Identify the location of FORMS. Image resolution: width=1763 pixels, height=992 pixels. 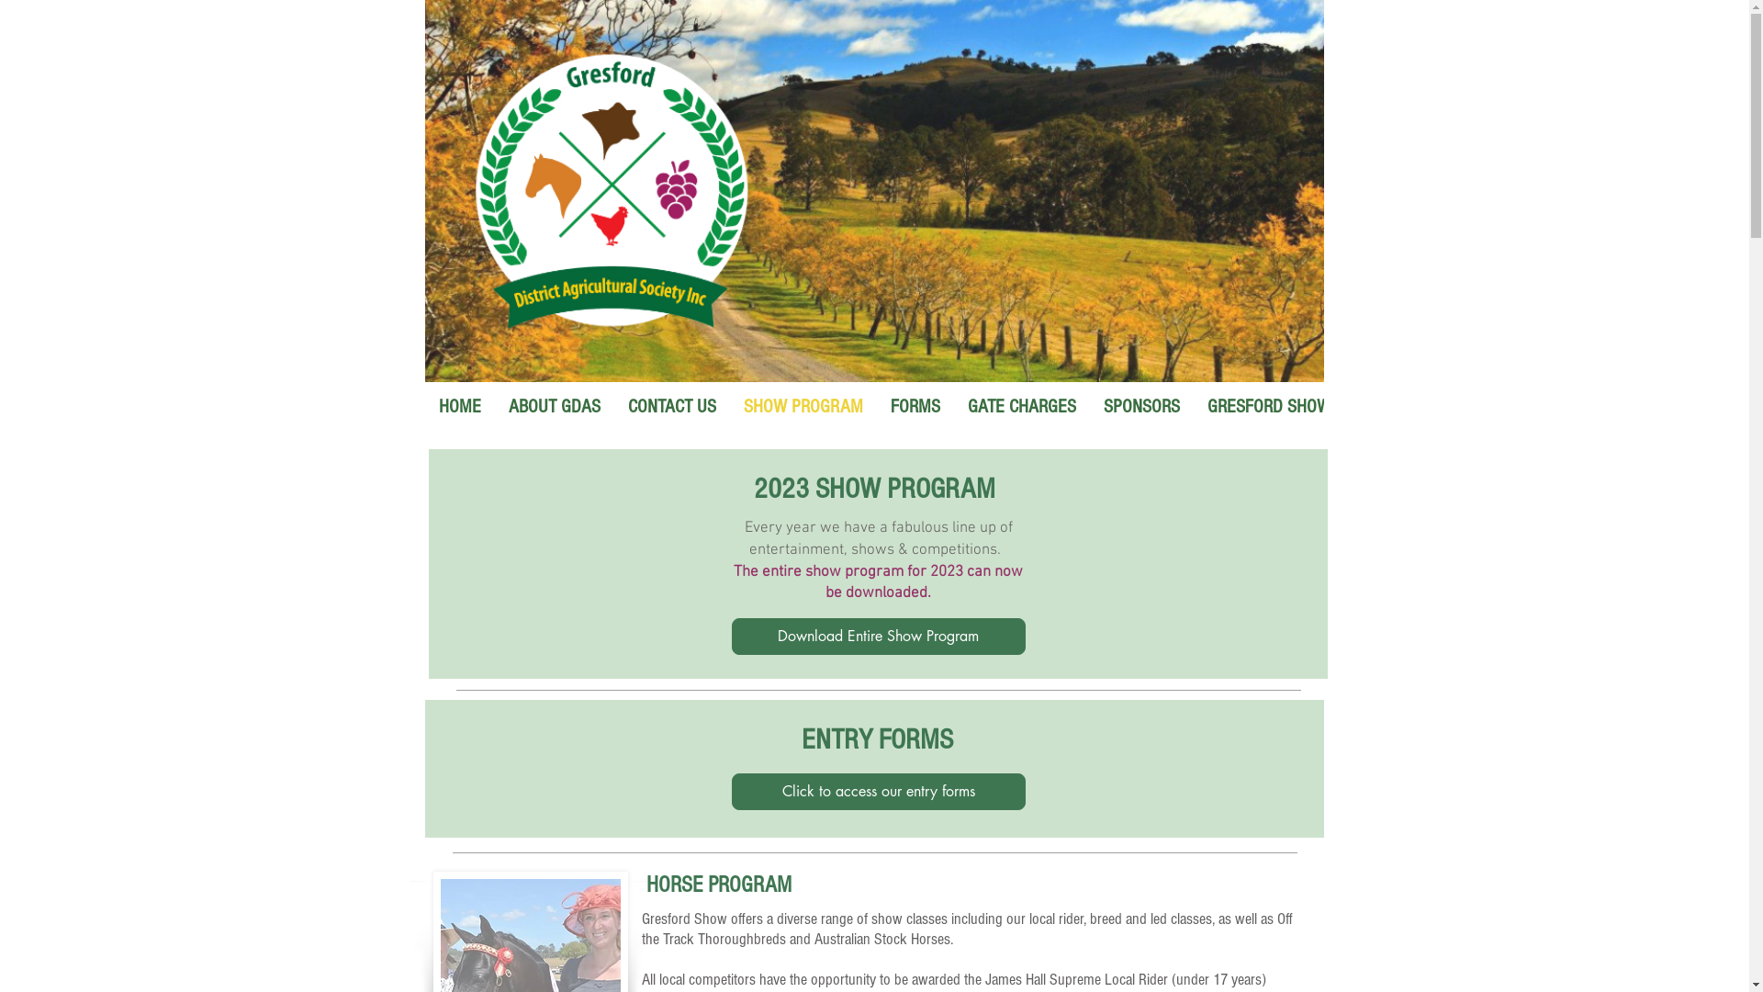
(915, 415).